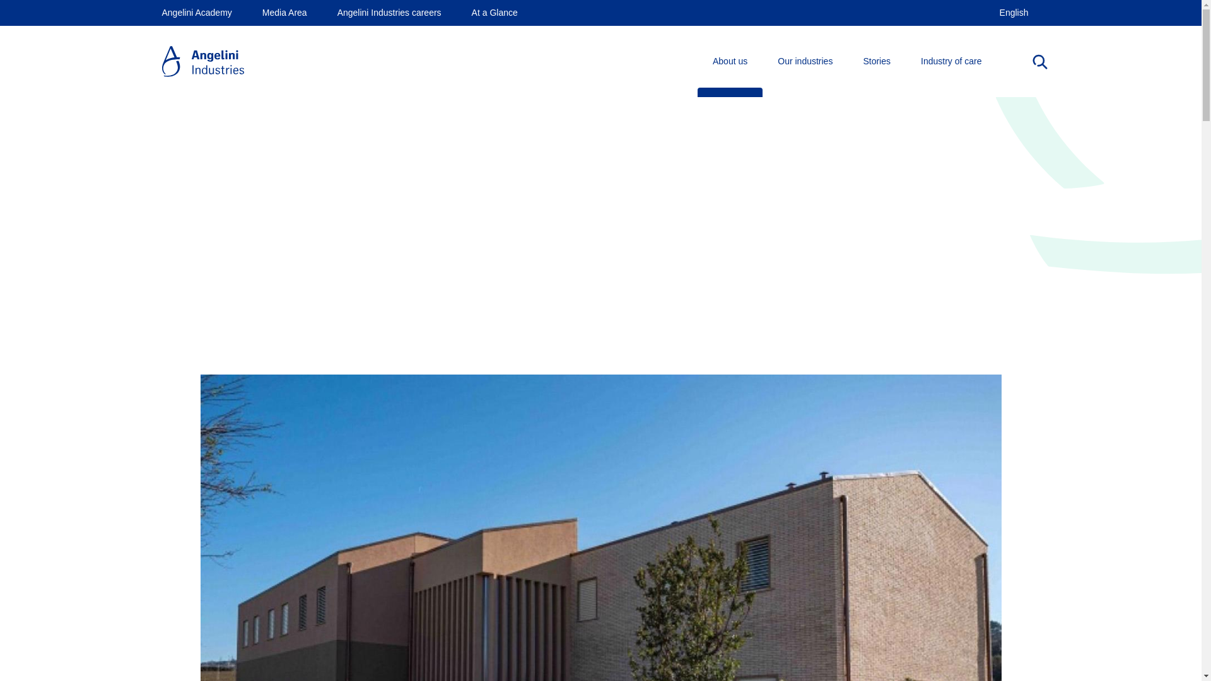  Describe the element at coordinates (285, 13) in the screenshot. I see `Media Area` at that location.